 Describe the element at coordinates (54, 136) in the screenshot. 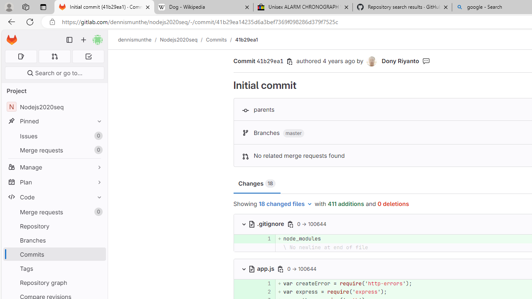

I see `Issues 0` at that location.